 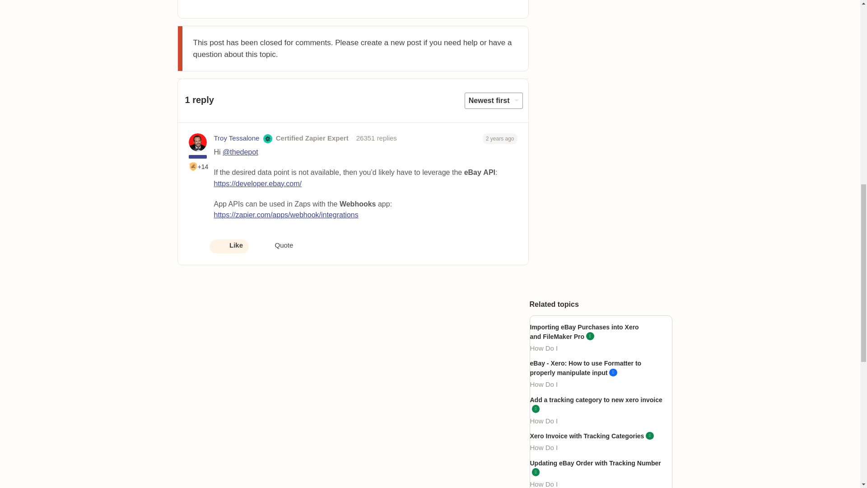 What do you see at coordinates (237, 138) in the screenshot?
I see `Troy Tessalone` at bounding box center [237, 138].